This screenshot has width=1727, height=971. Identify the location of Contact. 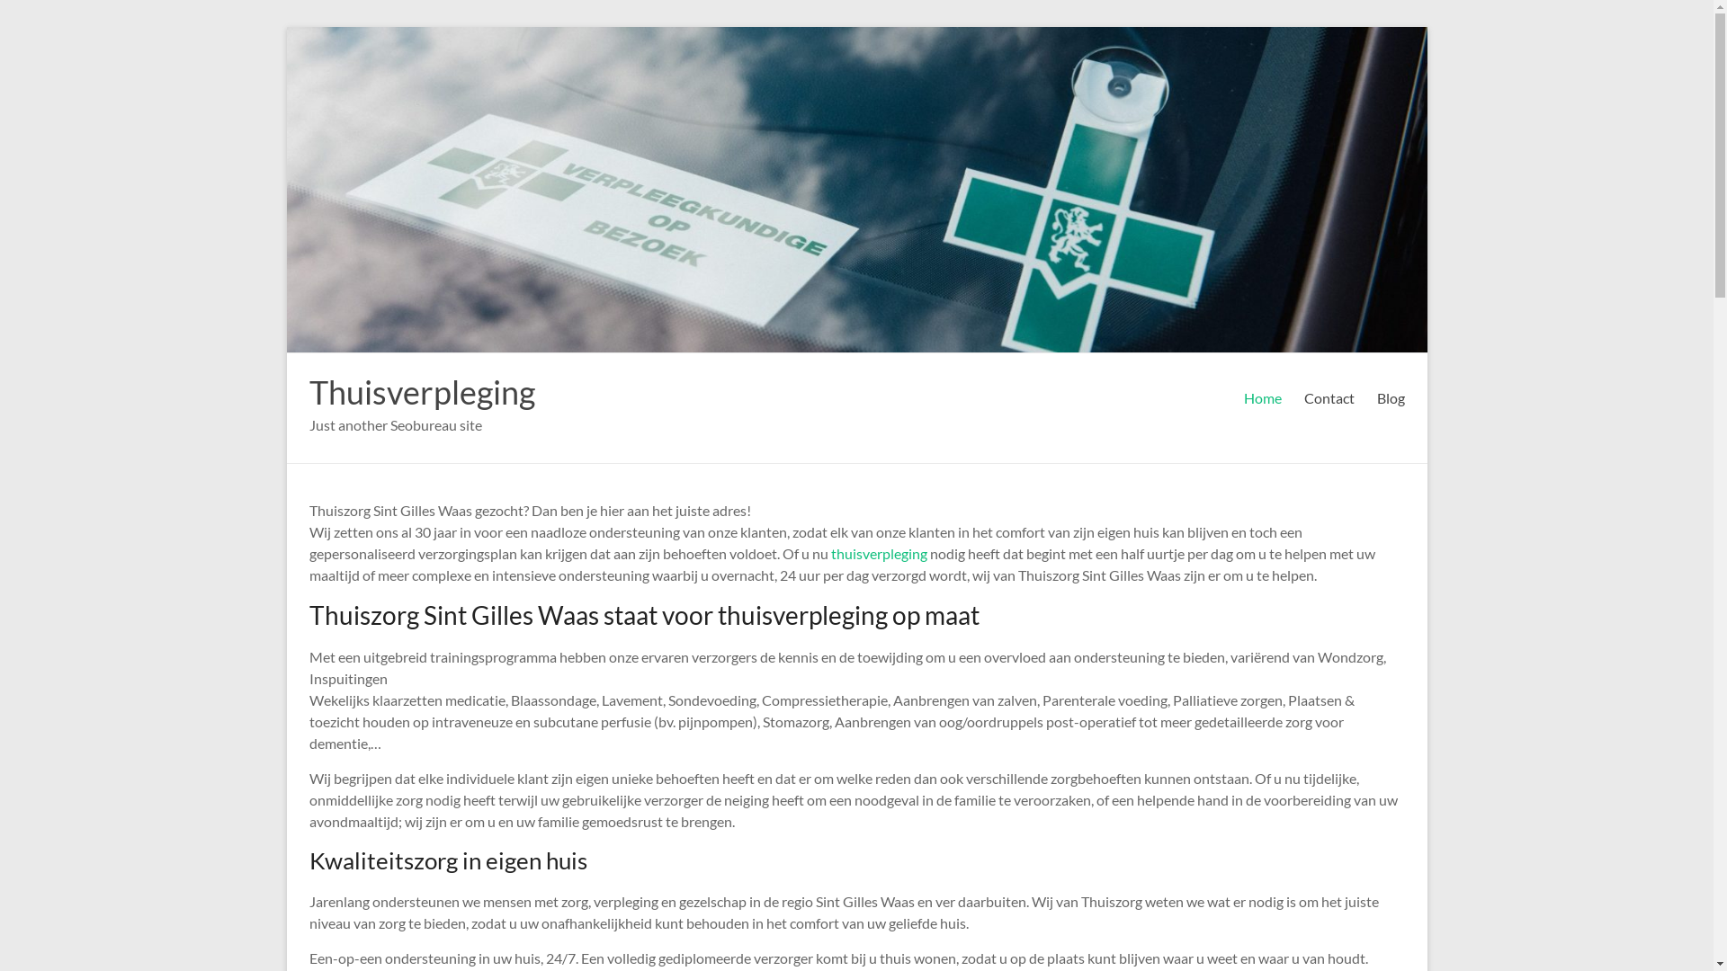
(1329, 398).